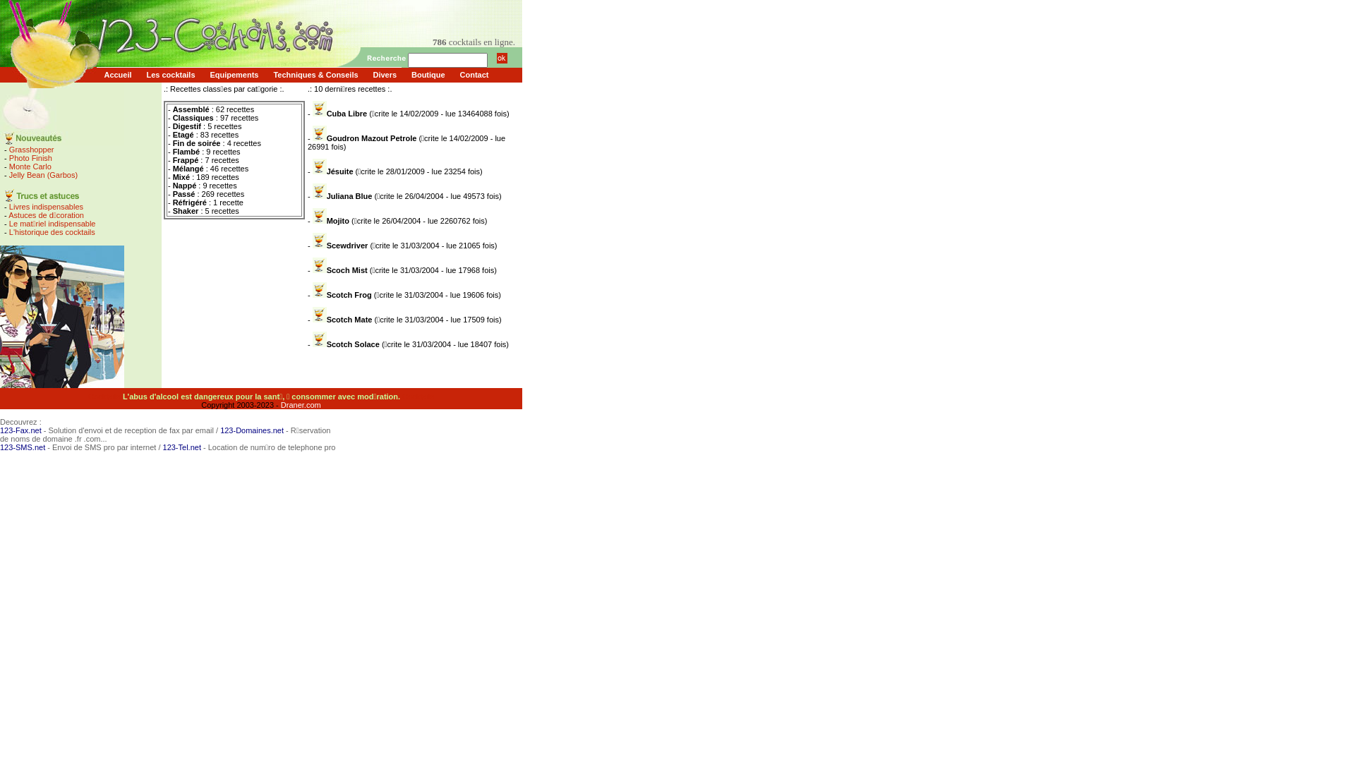 The image size is (1355, 762). I want to click on Les cocktails, so click(171, 75).